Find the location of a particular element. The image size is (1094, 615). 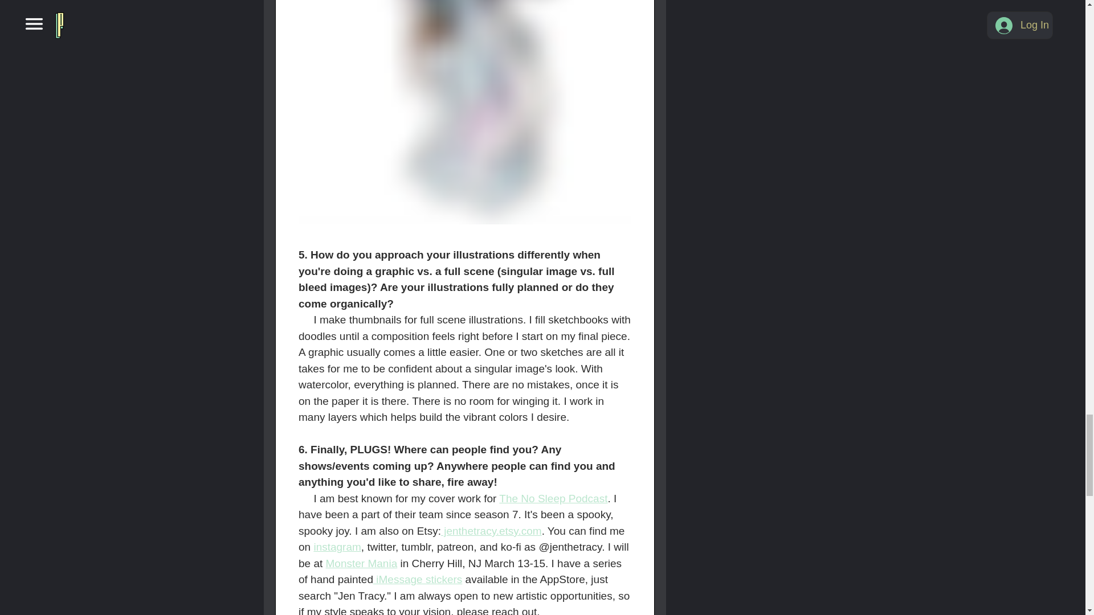

 jenthetracy.etsy.com is located at coordinates (491, 531).